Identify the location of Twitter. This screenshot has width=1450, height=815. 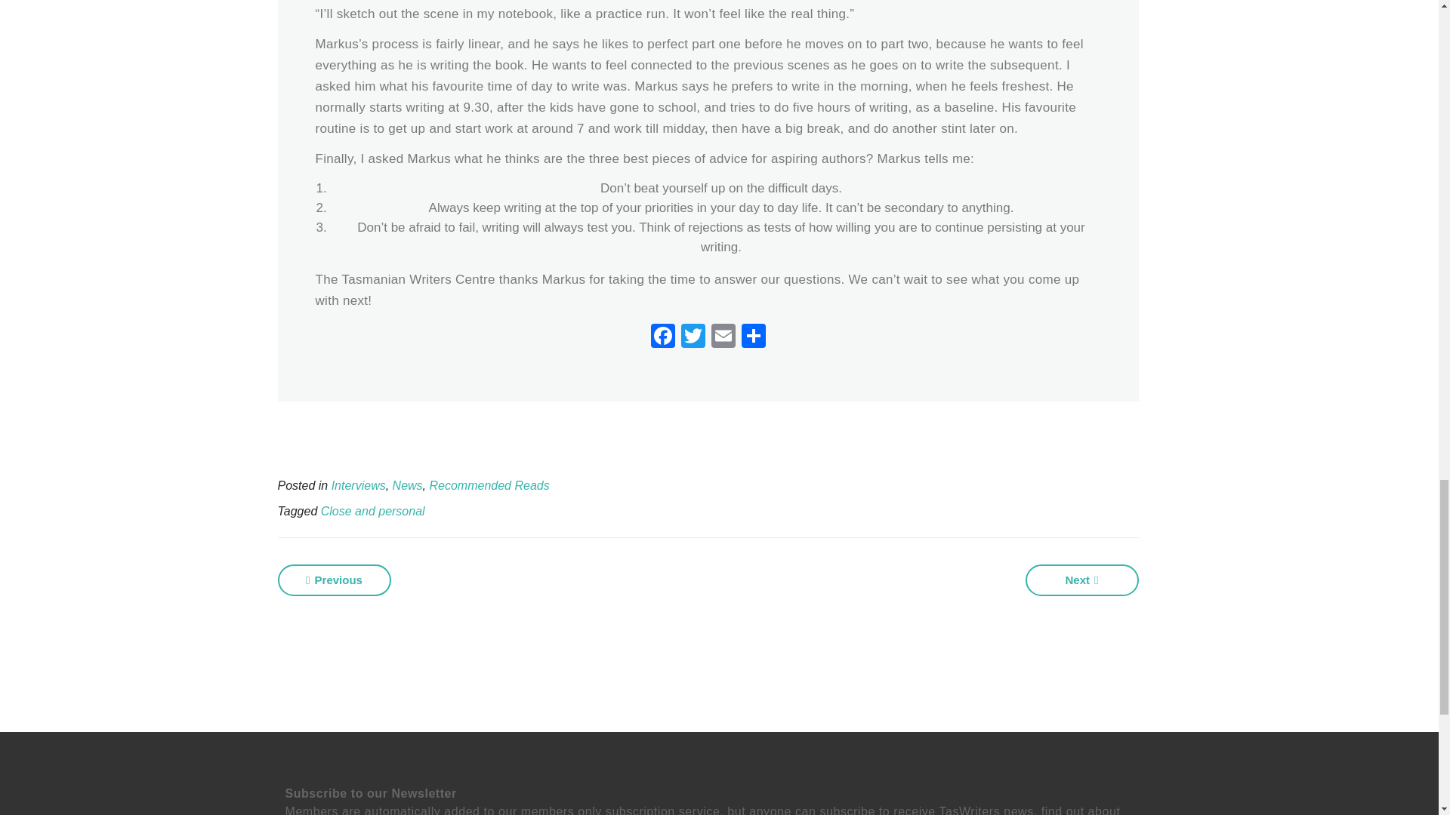
(693, 337).